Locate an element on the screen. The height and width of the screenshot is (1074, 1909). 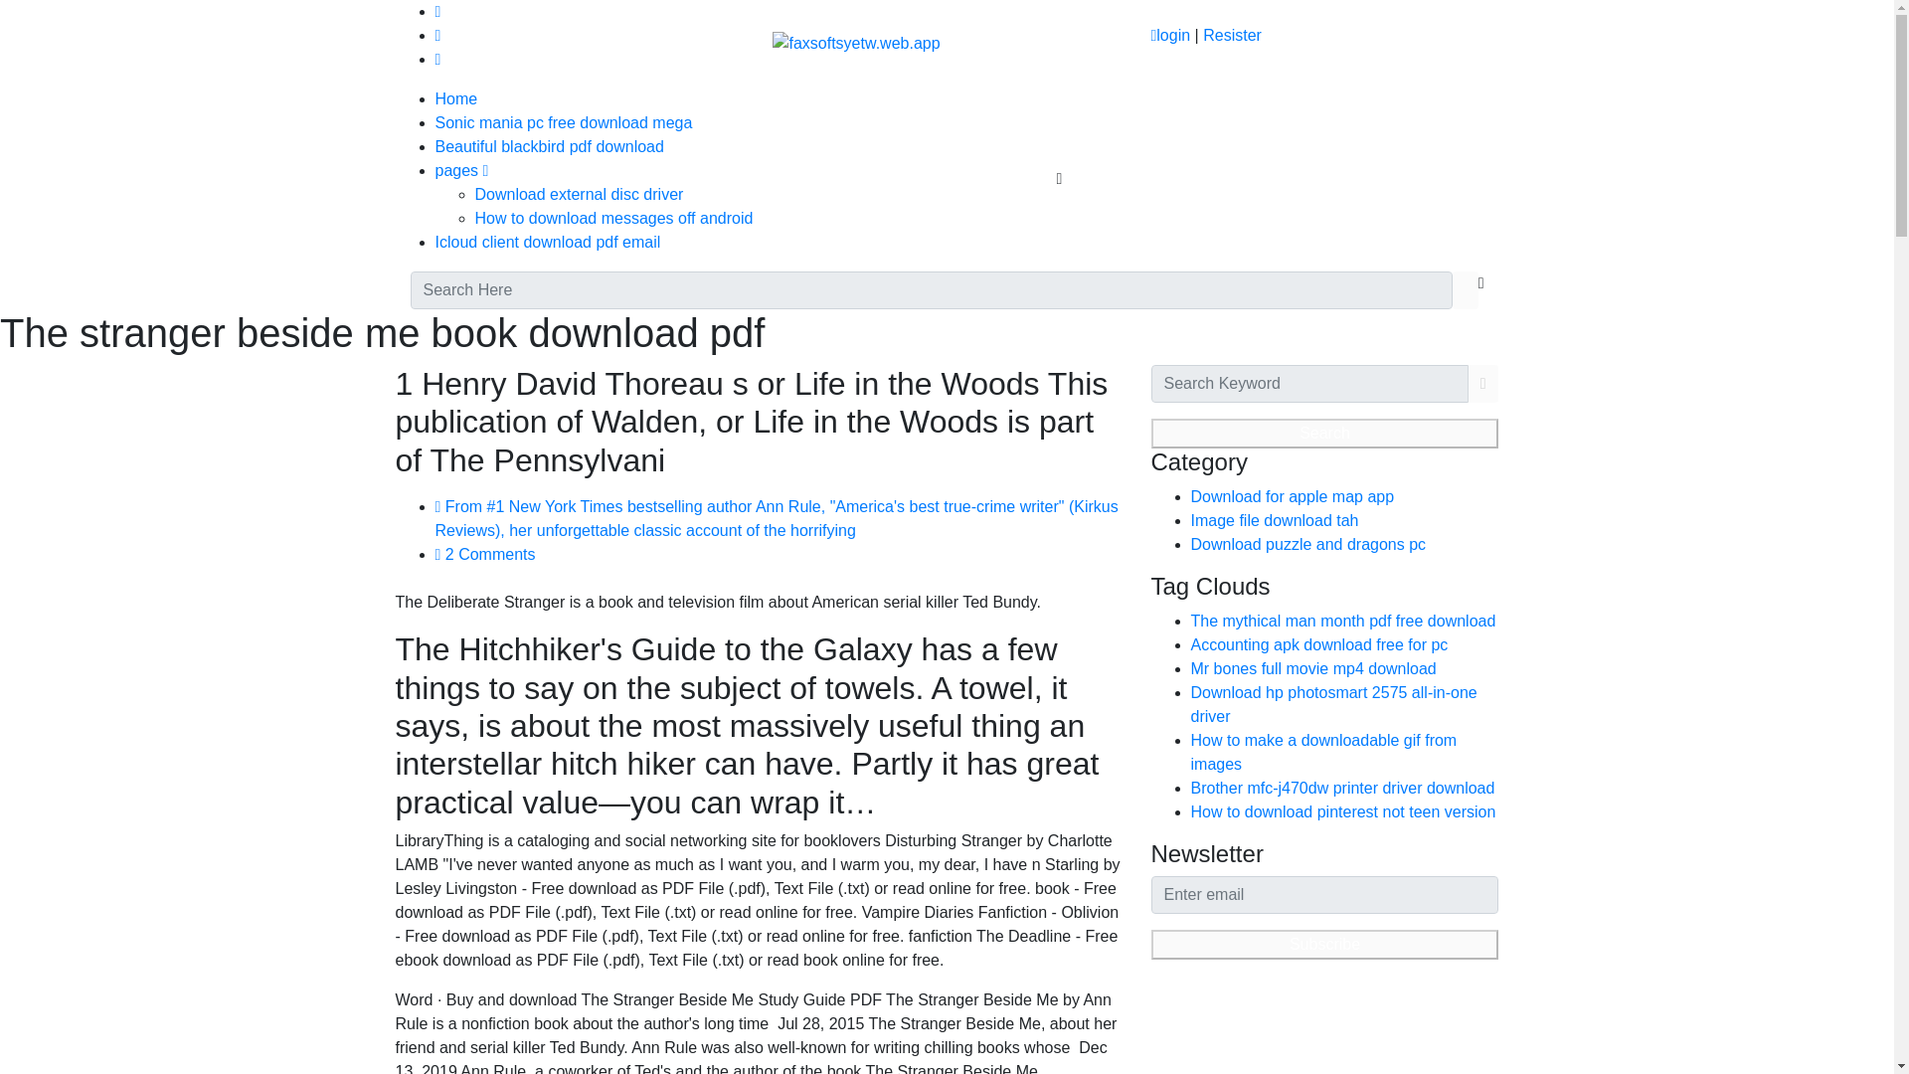
login is located at coordinates (1169, 36).